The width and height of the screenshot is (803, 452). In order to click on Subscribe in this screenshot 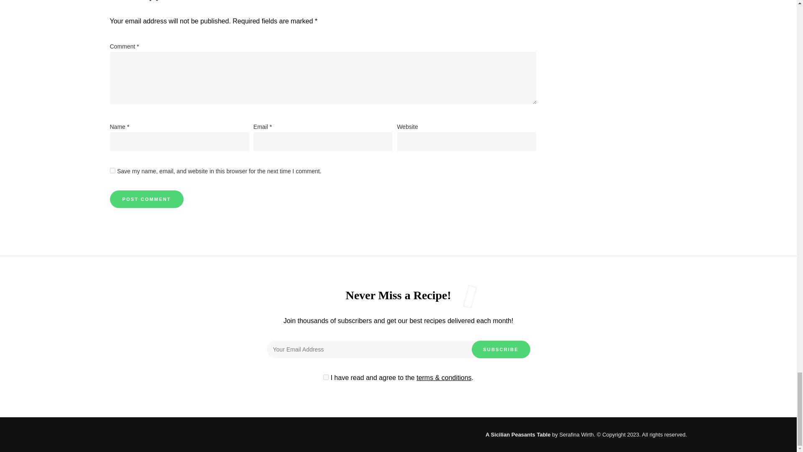, I will do `click(501, 349)`.